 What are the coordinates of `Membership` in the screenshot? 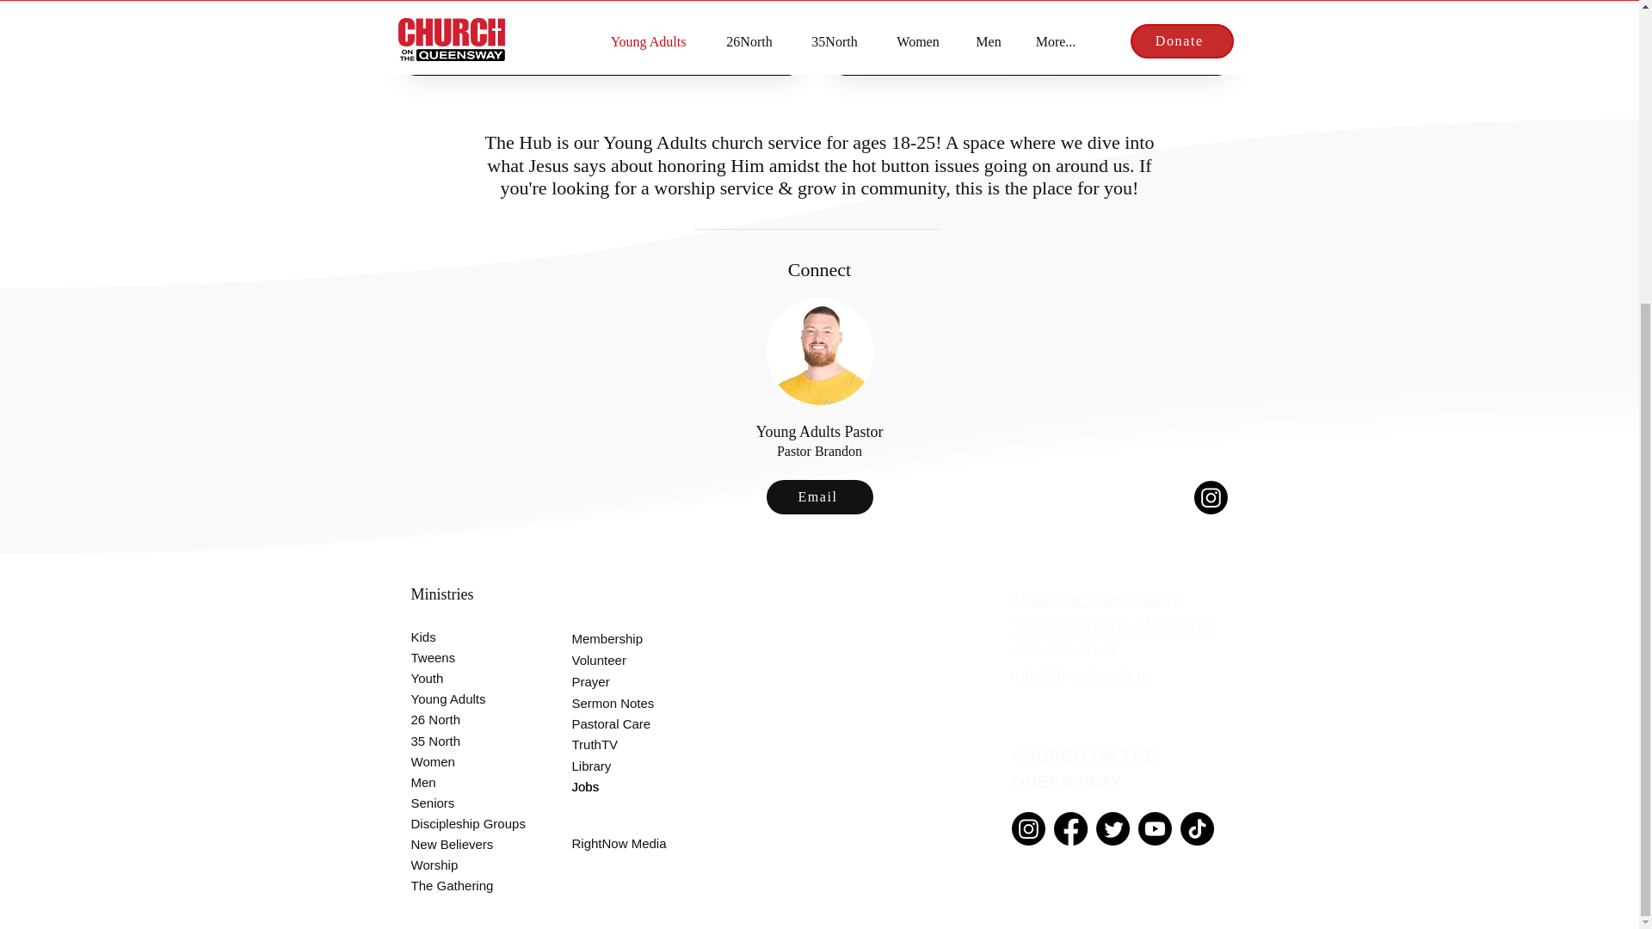 It's located at (619, 638).